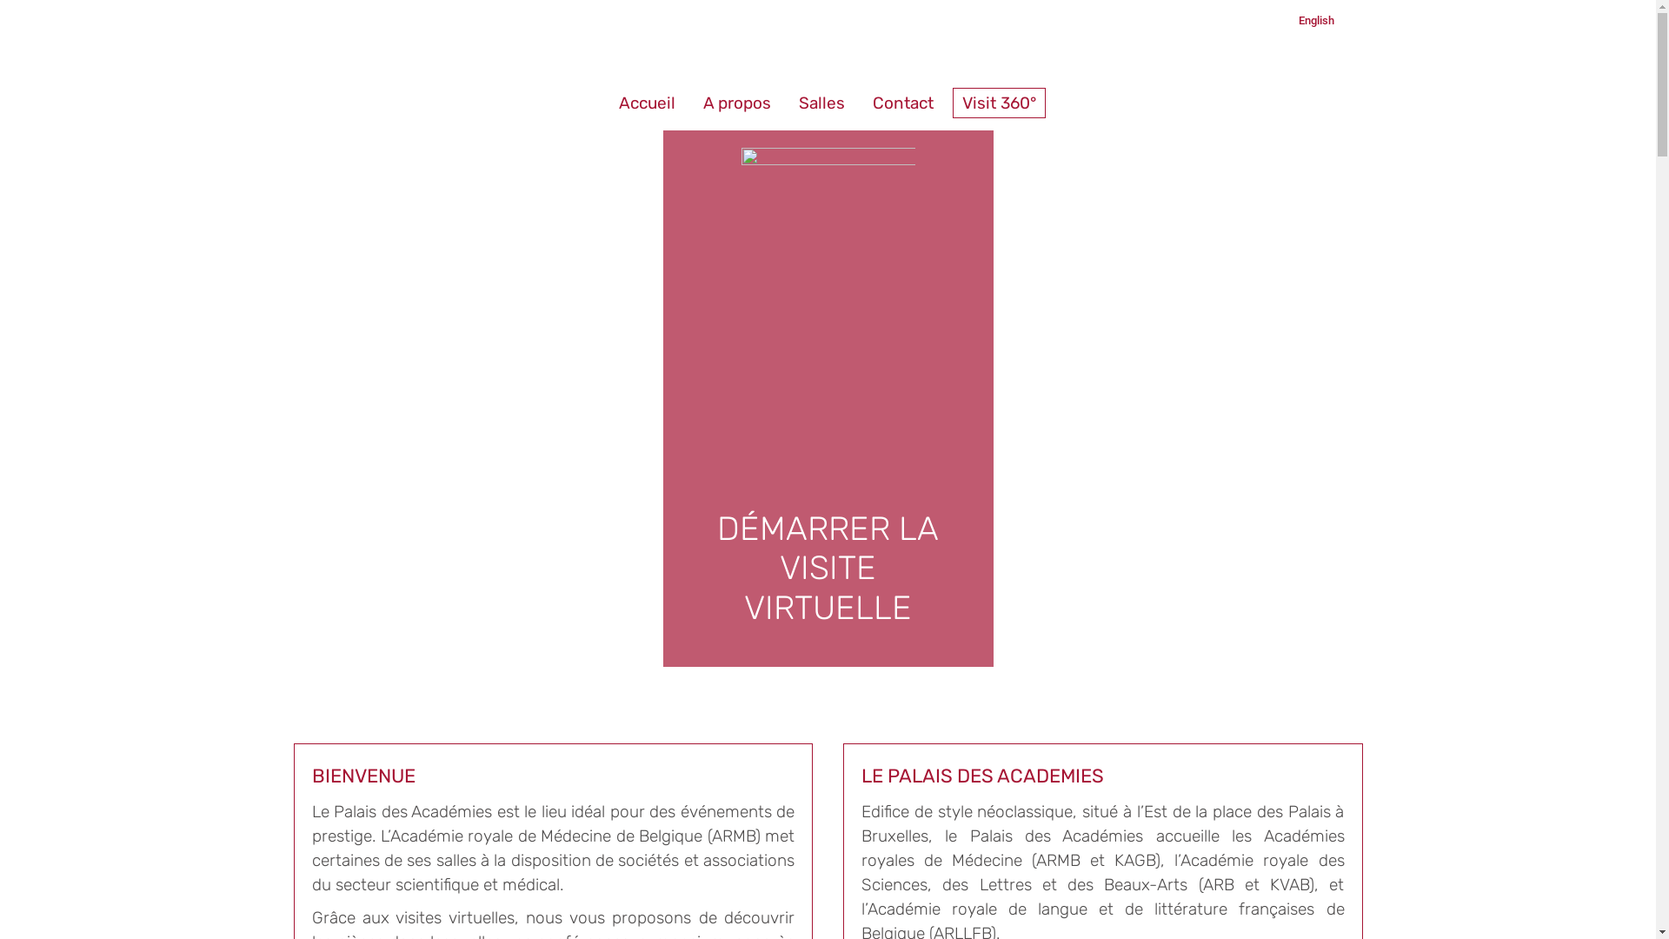 The image size is (1669, 939). Describe the element at coordinates (737, 103) in the screenshot. I see `A propos` at that location.